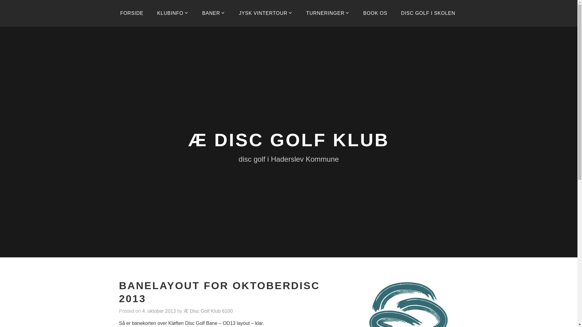 This screenshot has height=327, width=582. I want to click on KLUBINFO, so click(172, 13).